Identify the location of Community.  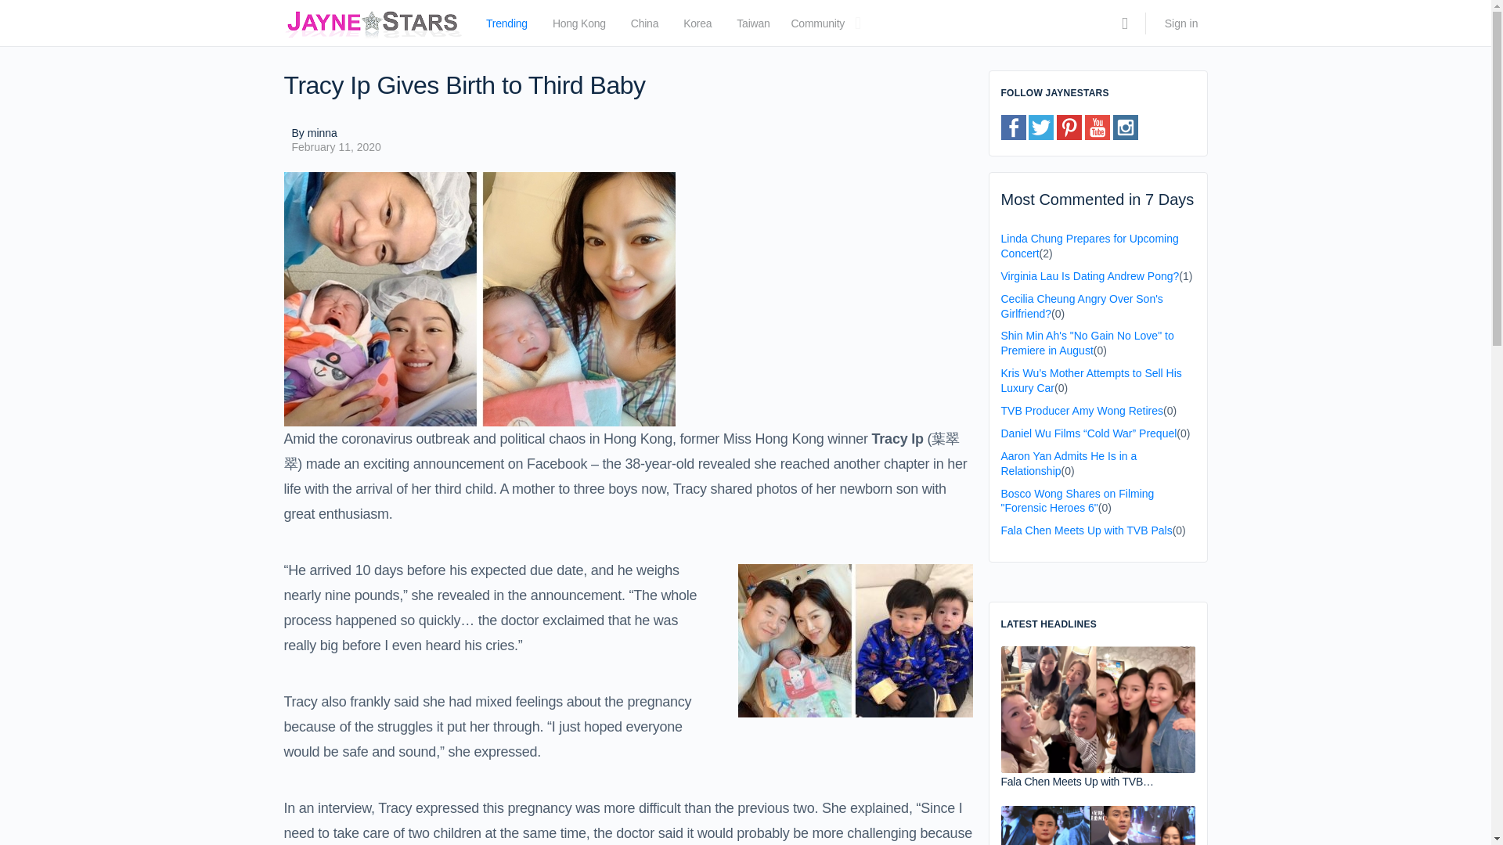
(817, 27).